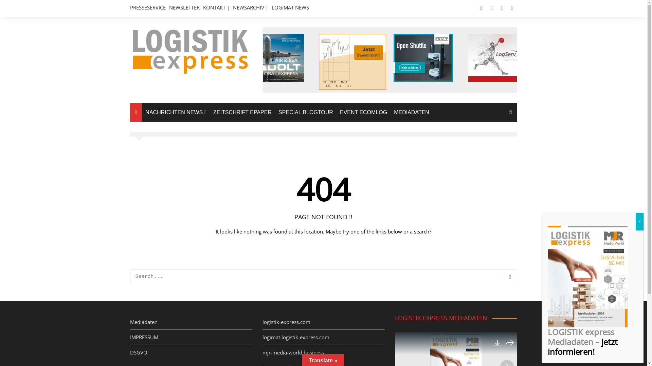  What do you see at coordinates (290, 7) in the screenshot?
I see `LOGIMAT NEWS` at bounding box center [290, 7].